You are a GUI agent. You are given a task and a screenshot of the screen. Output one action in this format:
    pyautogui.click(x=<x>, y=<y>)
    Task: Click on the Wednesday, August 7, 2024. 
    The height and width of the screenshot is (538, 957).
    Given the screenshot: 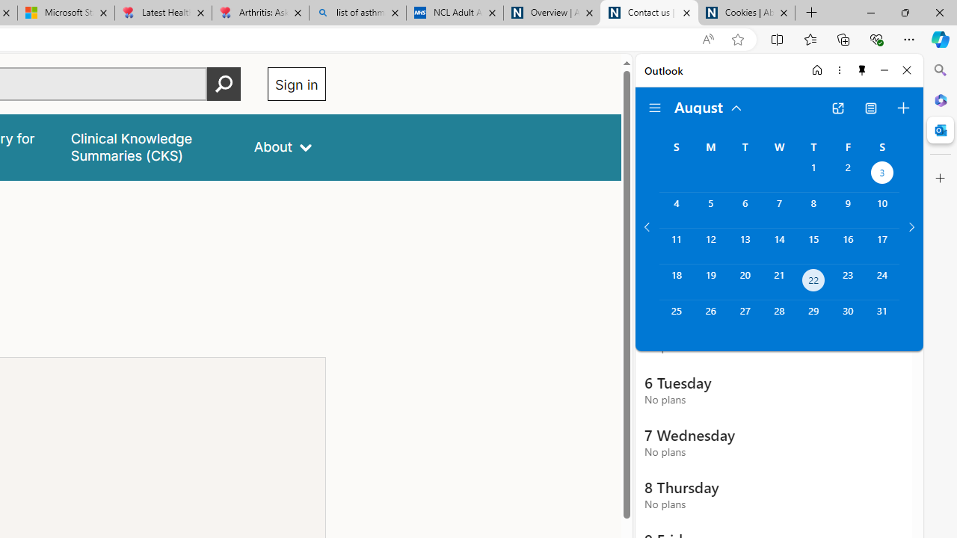 What is the action you would take?
    pyautogui.click(x=779, y=210)
    